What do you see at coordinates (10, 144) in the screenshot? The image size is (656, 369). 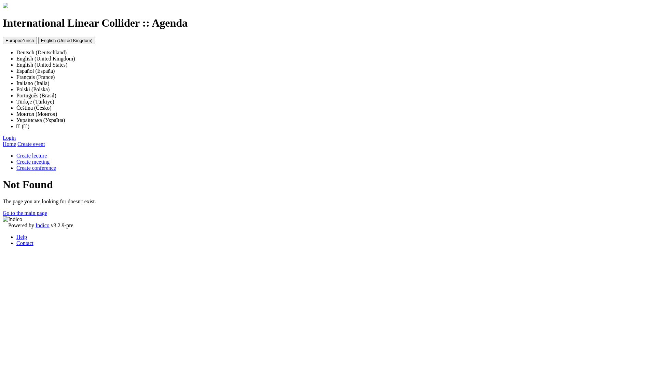 I see `Home` at bounding box center [10, 144].